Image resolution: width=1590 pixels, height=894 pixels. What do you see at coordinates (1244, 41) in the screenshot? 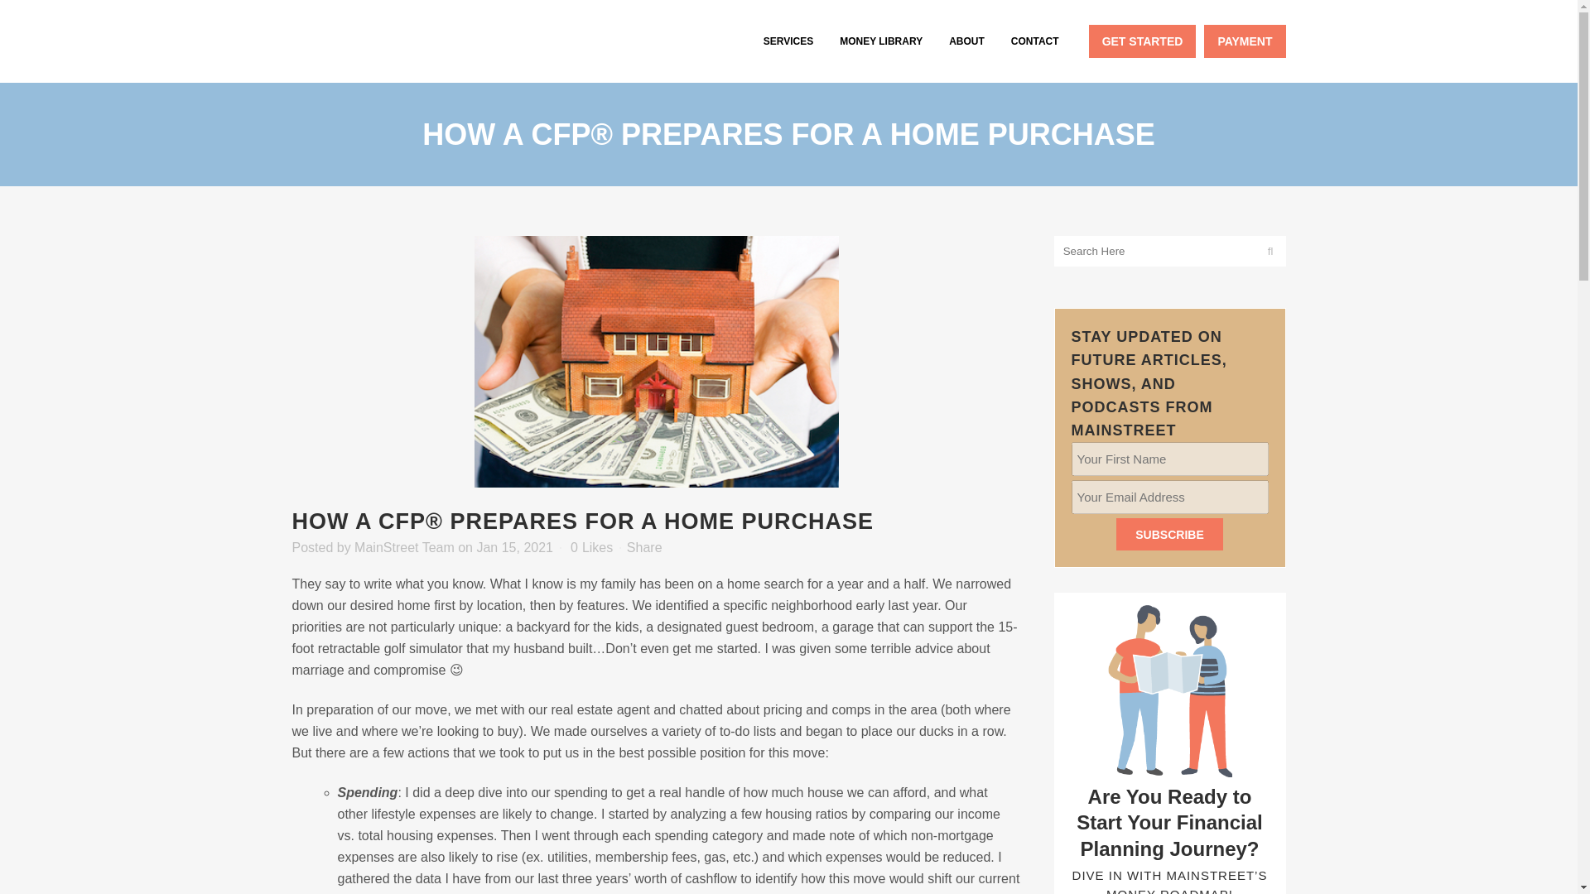
I see `PAYMENT` at bounding box center [1244, 41].